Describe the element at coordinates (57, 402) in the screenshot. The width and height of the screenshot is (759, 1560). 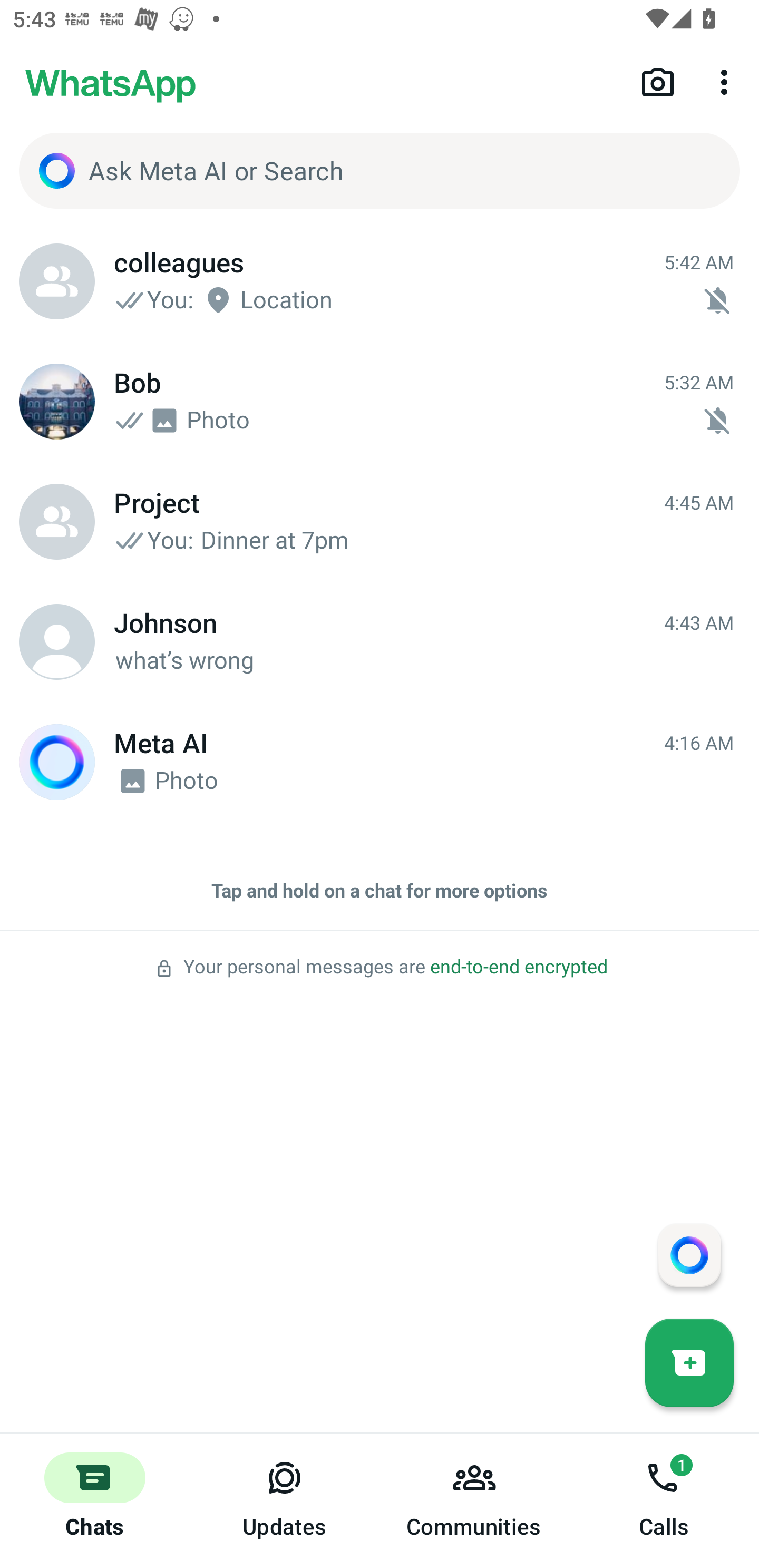
I see `Bob` at that location.